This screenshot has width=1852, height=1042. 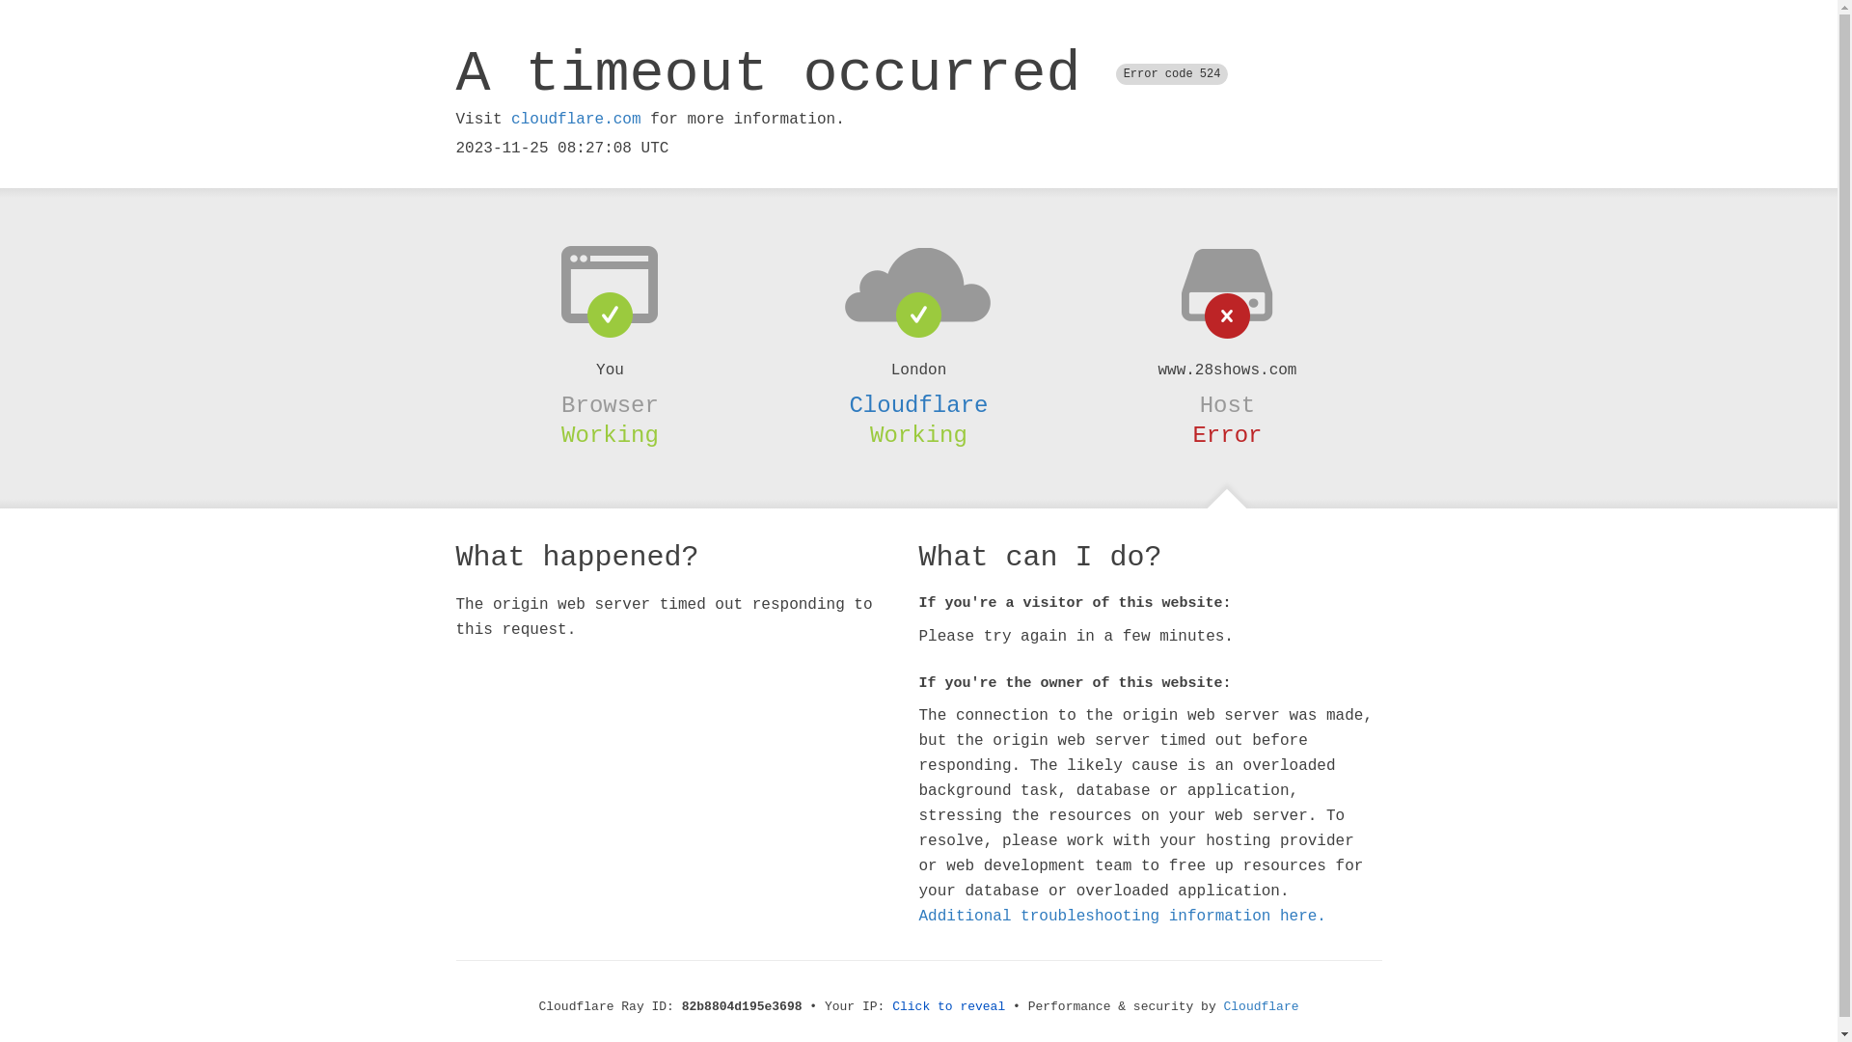 What do you see at coordinates (918, 405) in the screenshot?
I see `Cloudflare` at bounding box center [918, 405].